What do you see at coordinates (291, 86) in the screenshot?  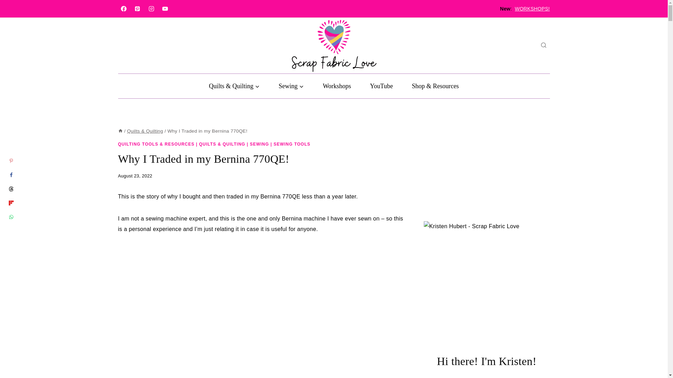 I see `Sewing` at bounding box center [291, 86].